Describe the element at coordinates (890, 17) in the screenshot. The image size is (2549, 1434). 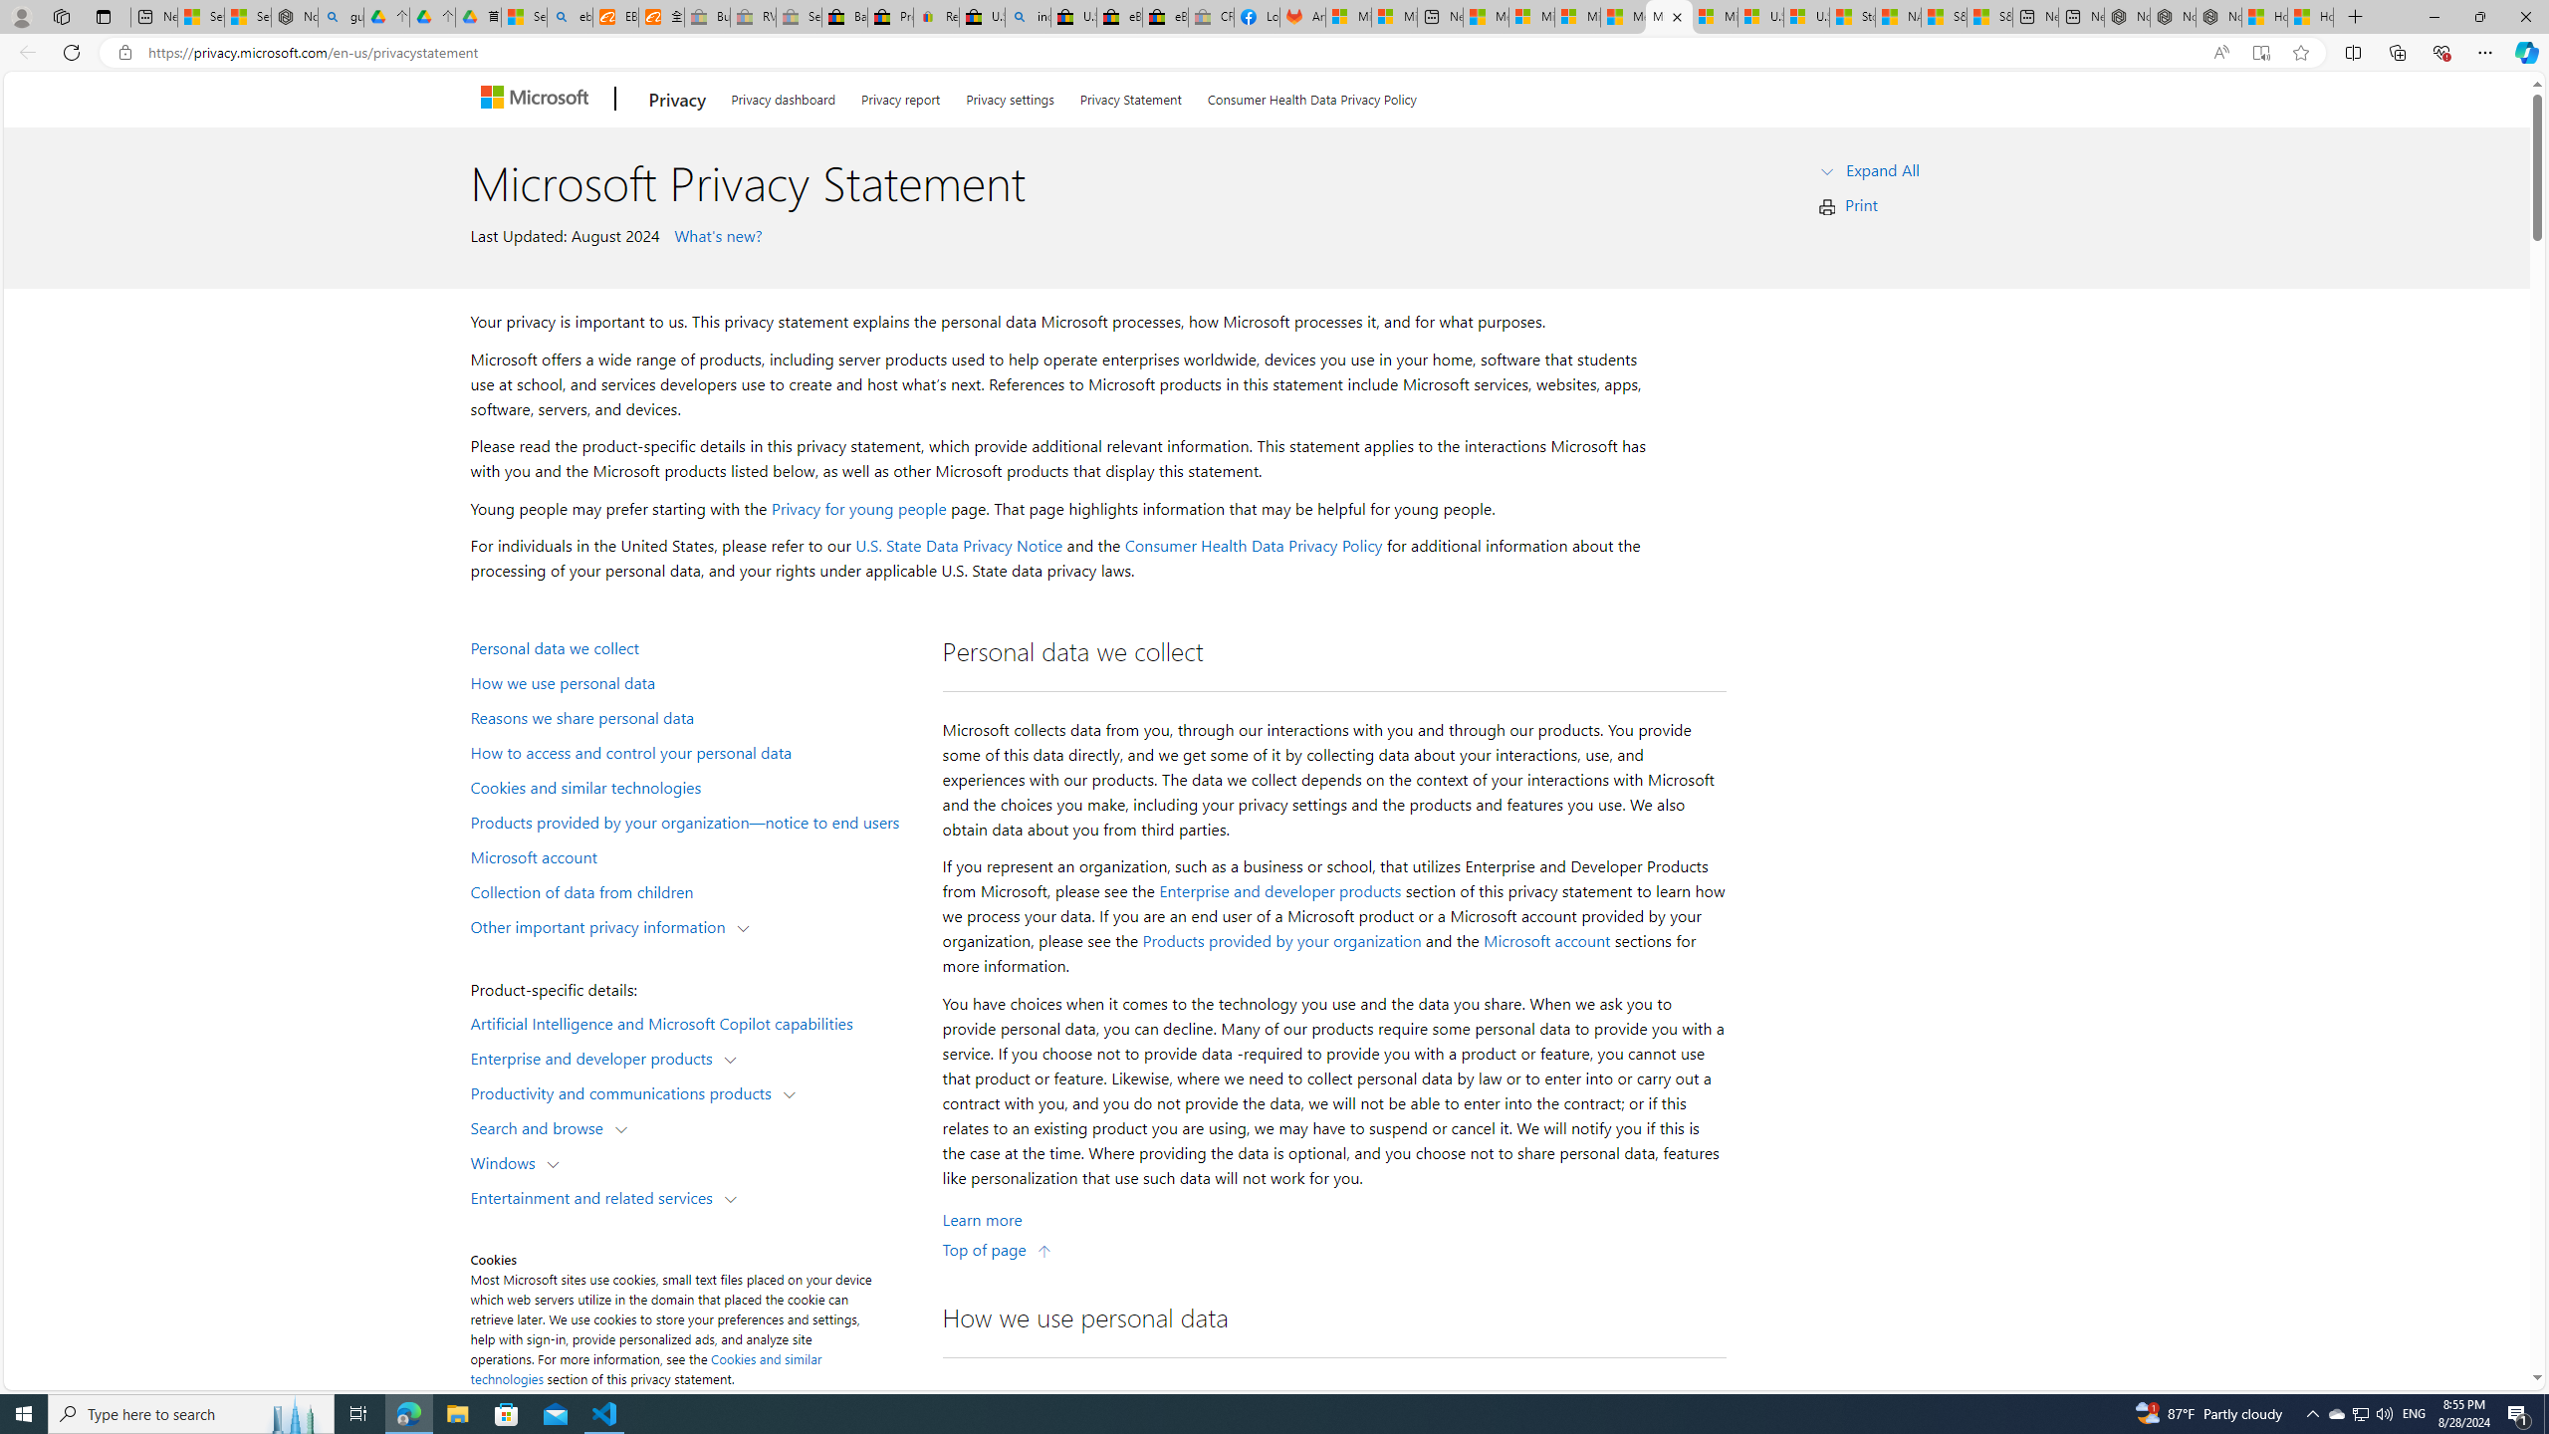
I see `Press Room - eBay Inc.` at that location.